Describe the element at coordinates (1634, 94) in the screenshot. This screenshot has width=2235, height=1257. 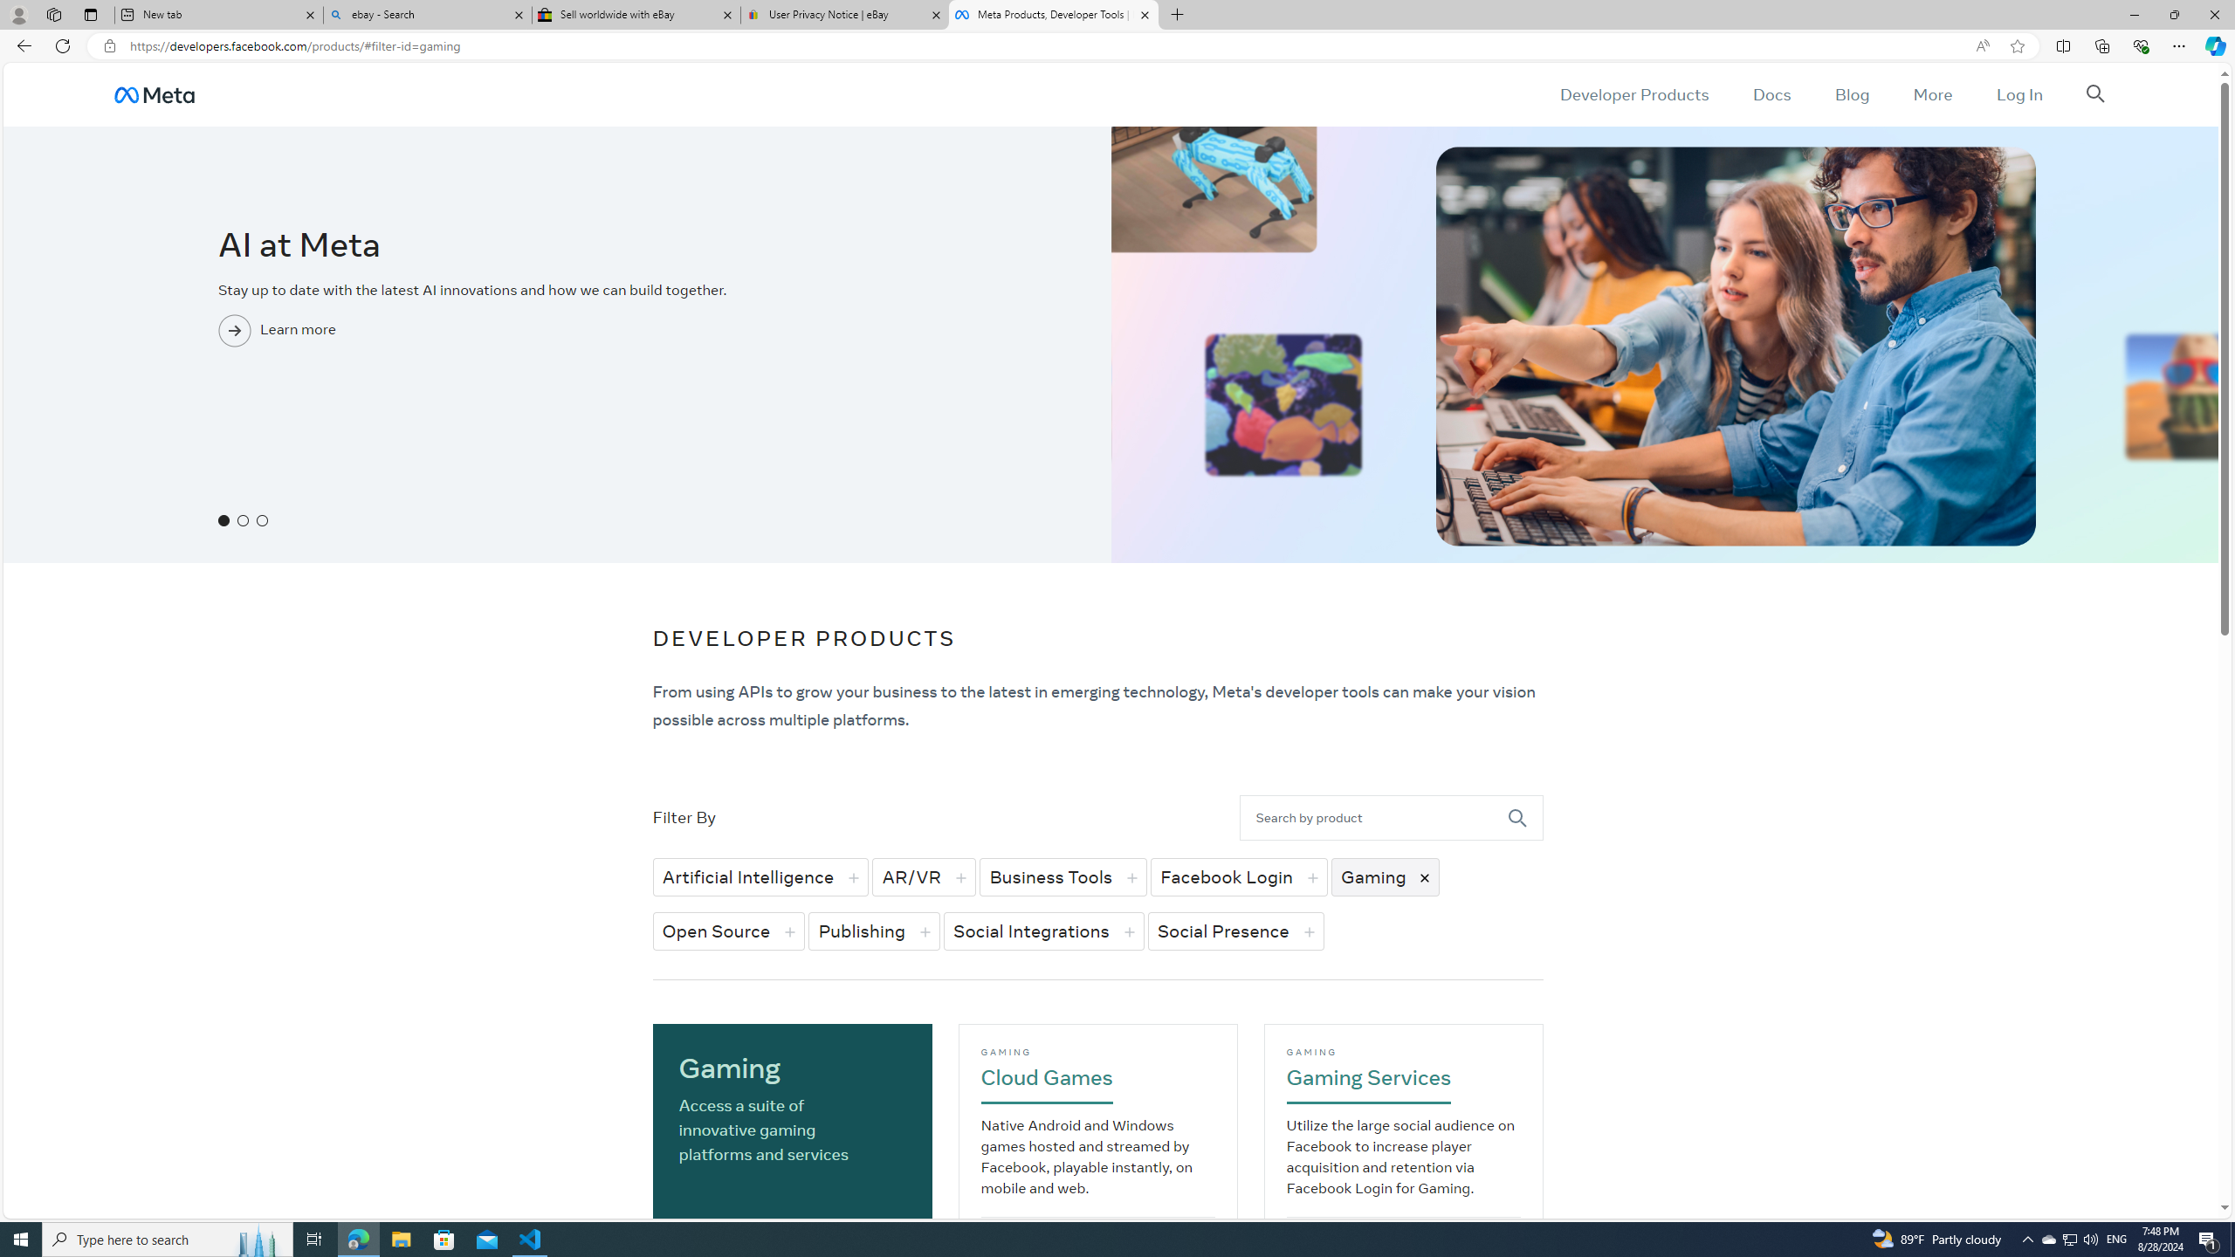
I see `Developer Products` at that location.